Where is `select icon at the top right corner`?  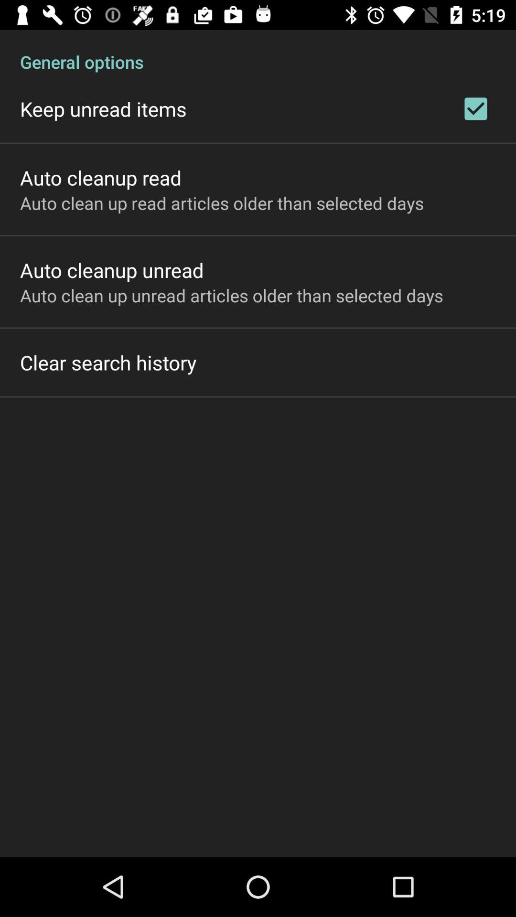
select icon at the top right corner is located at coordinates (476, 109).